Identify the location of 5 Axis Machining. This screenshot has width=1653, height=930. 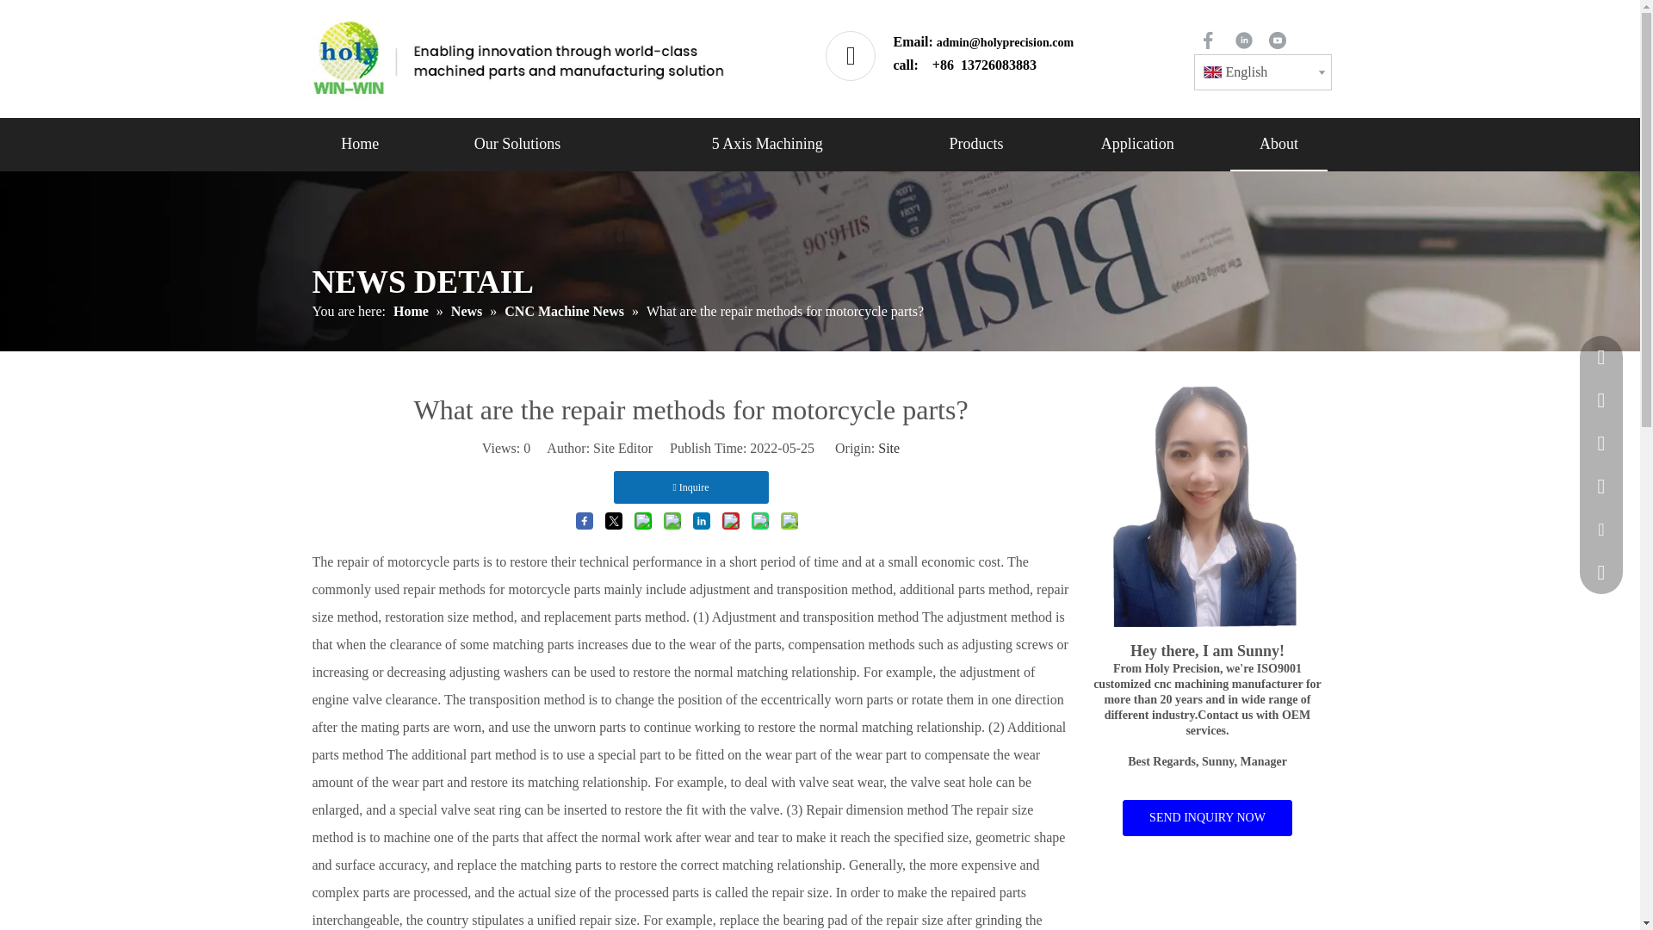
(766, 143).